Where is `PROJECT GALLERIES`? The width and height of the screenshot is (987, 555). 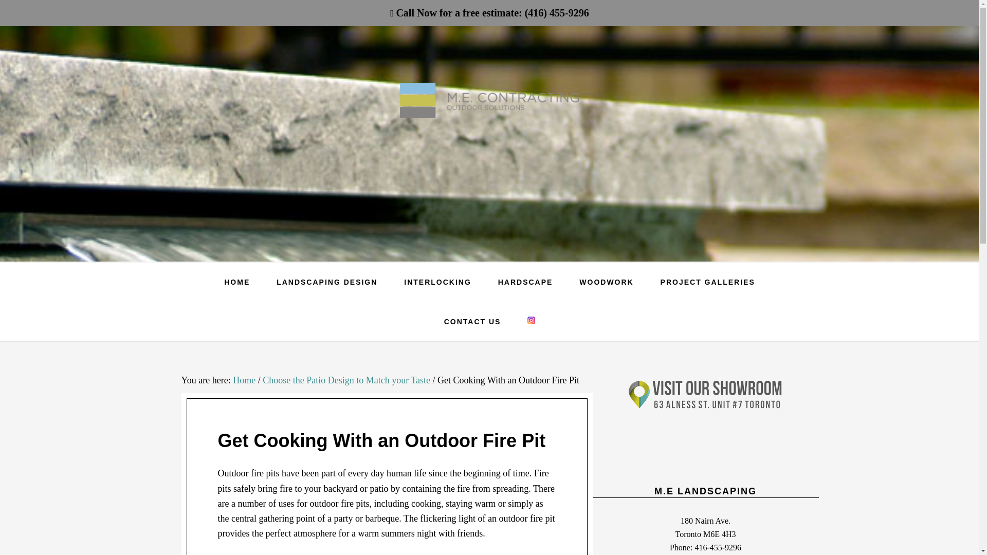
PROJECT GALLERIES is located at coordinates (708, 282).